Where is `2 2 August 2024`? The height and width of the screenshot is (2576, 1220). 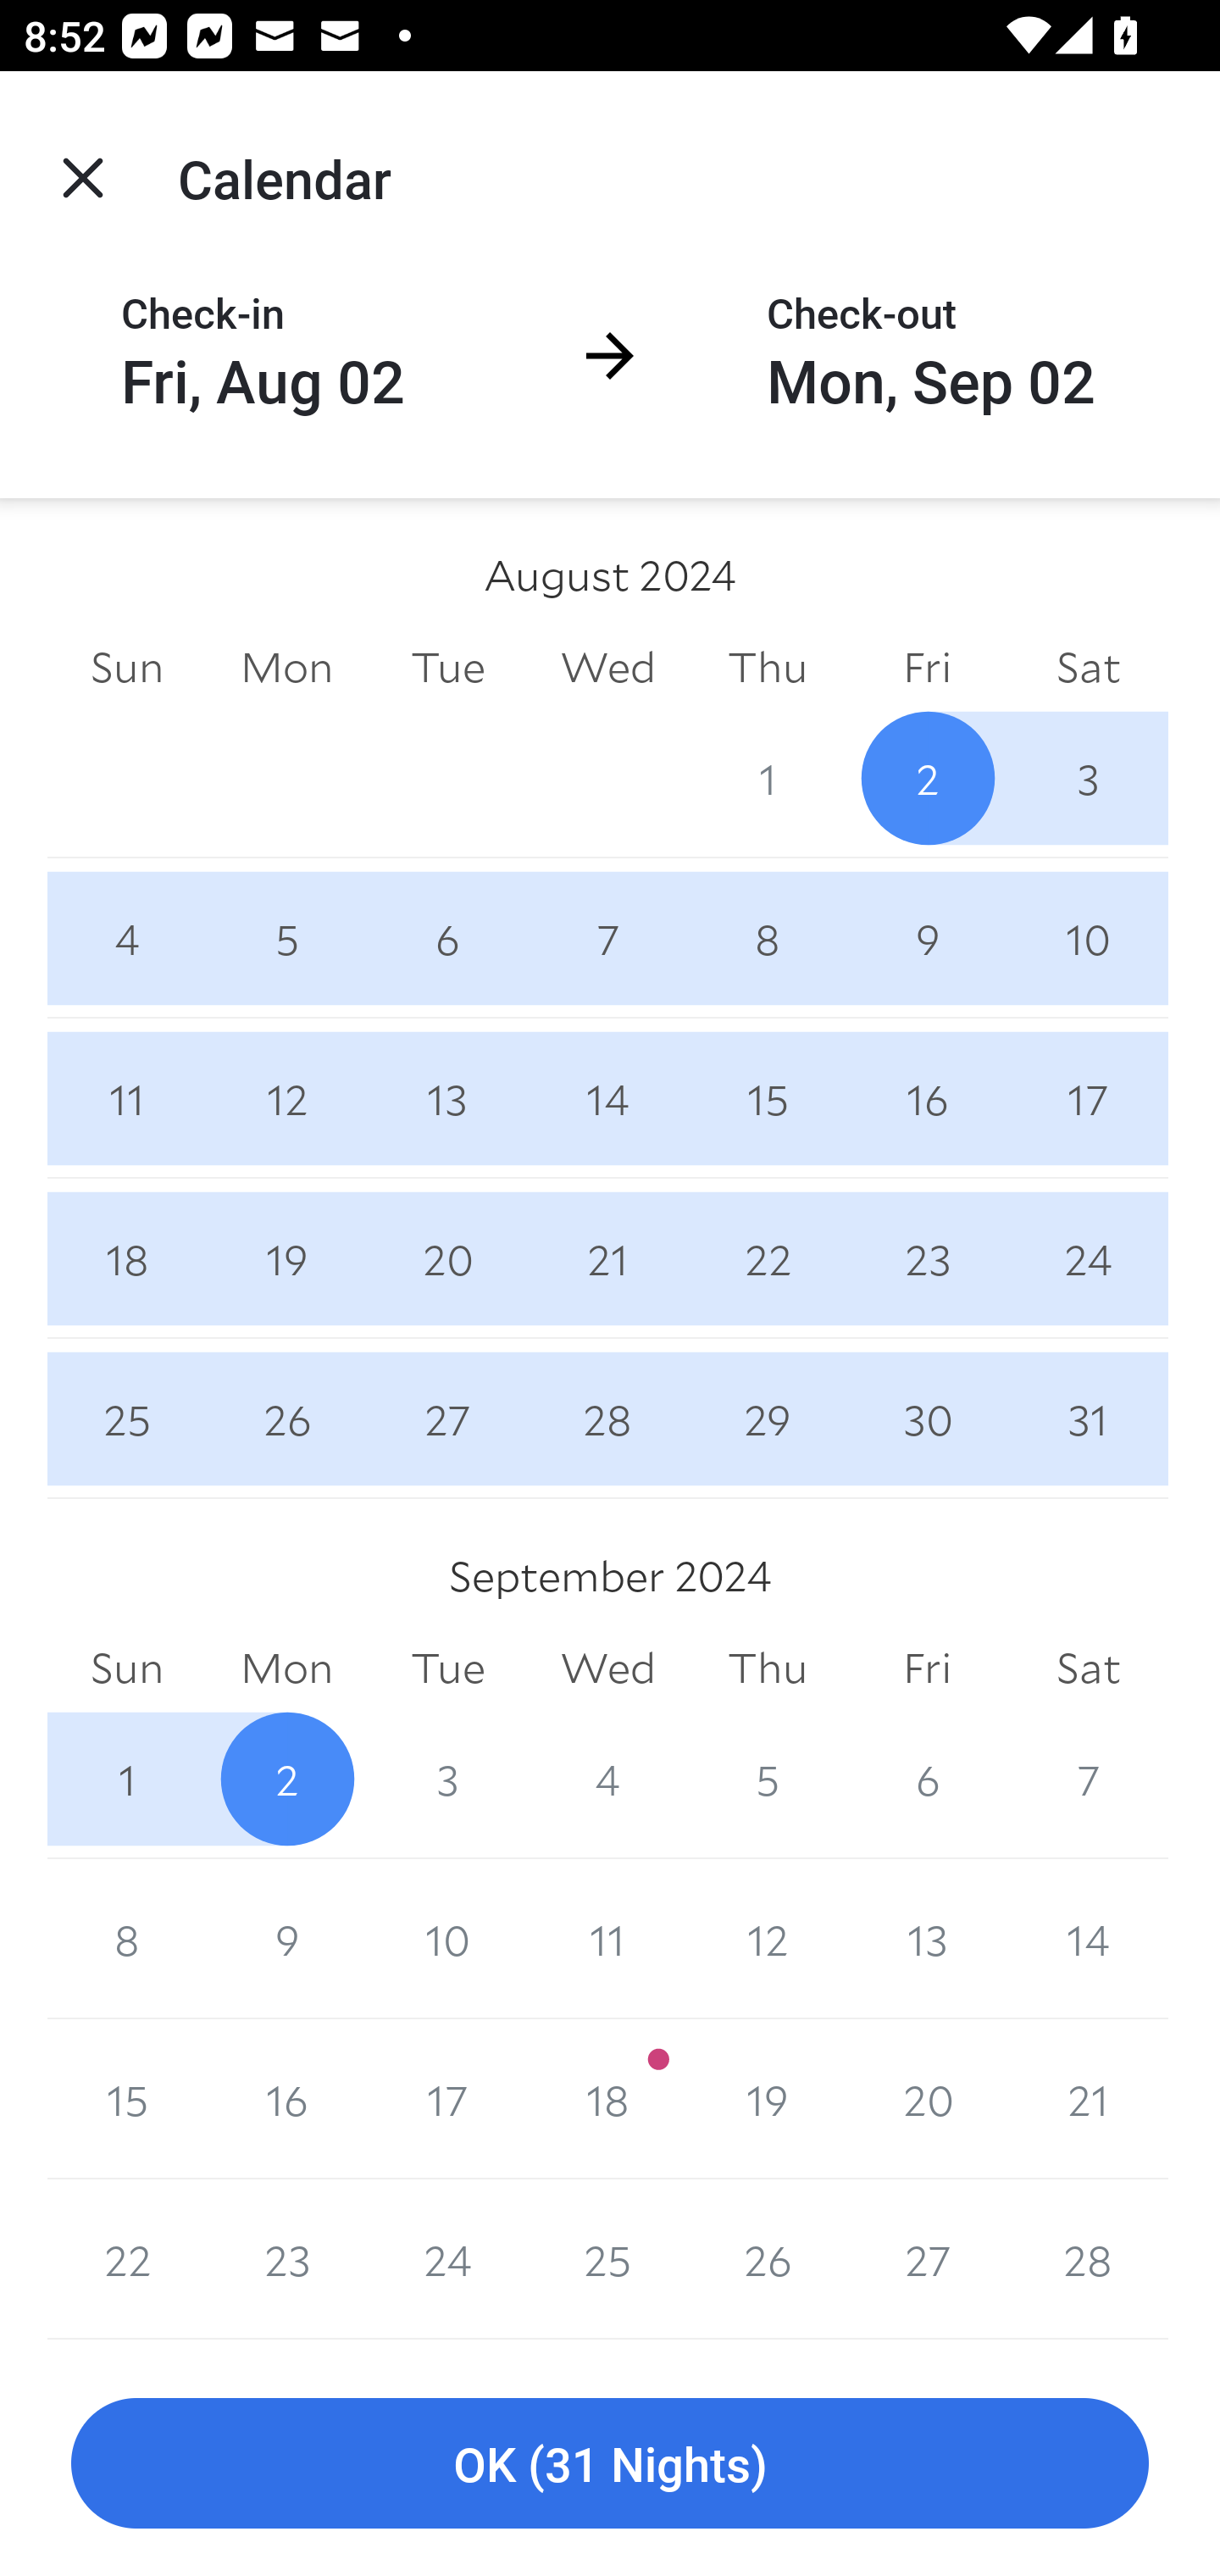 2 2 August 2024 is located at coordinates (927, 778).